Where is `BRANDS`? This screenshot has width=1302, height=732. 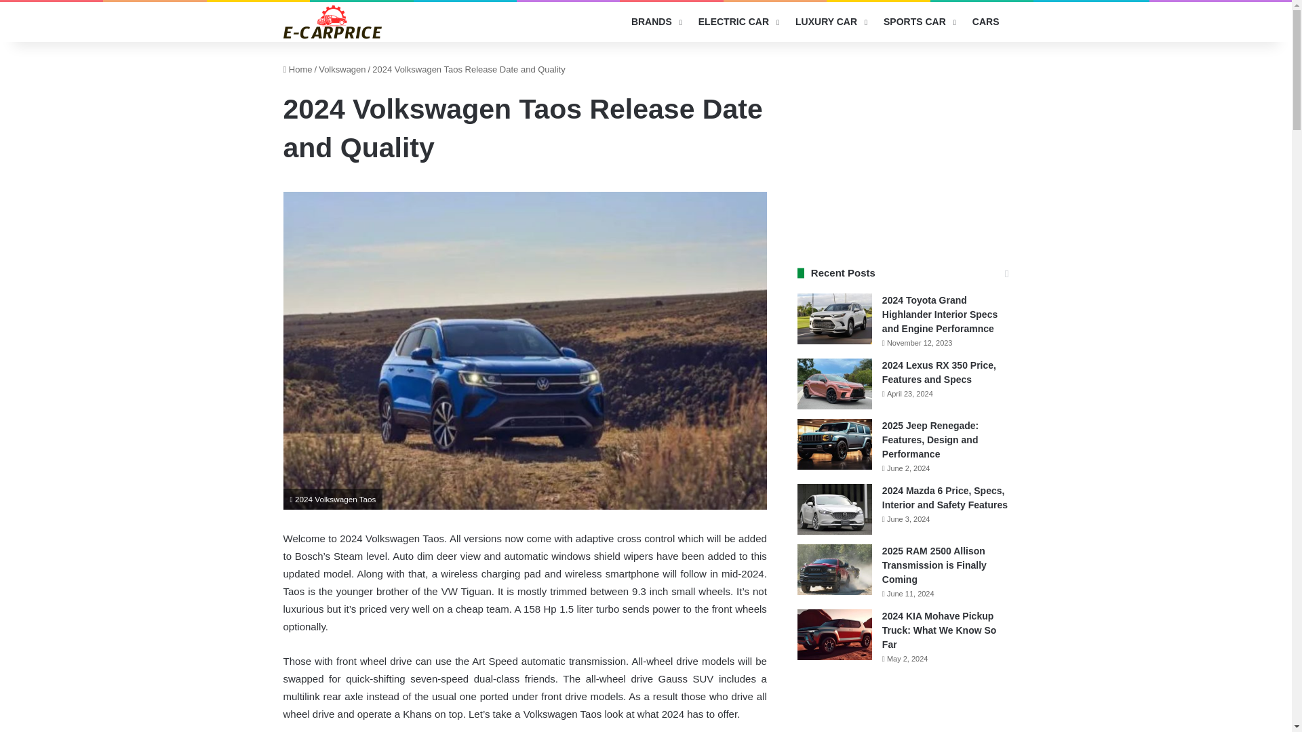
BRANDS is located at coordinates (655, 22).